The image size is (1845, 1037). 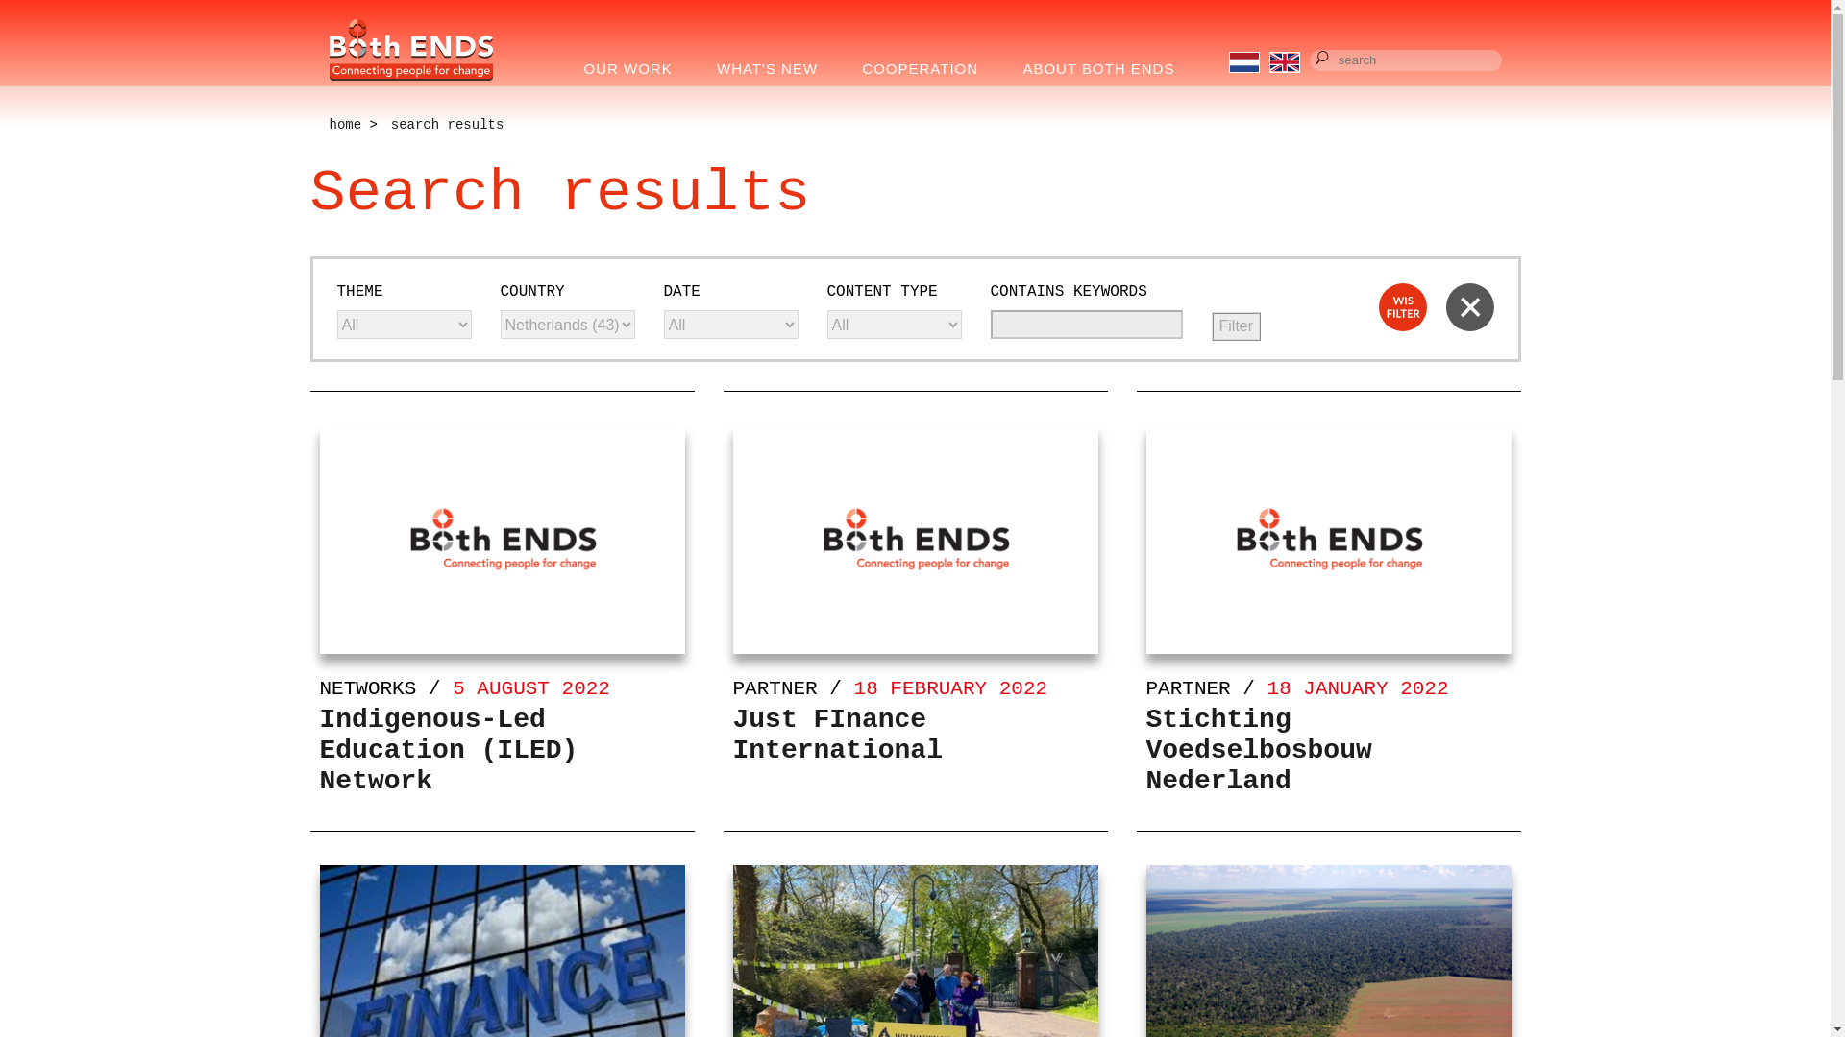 I want to click on home, so click(x=344, y=125).